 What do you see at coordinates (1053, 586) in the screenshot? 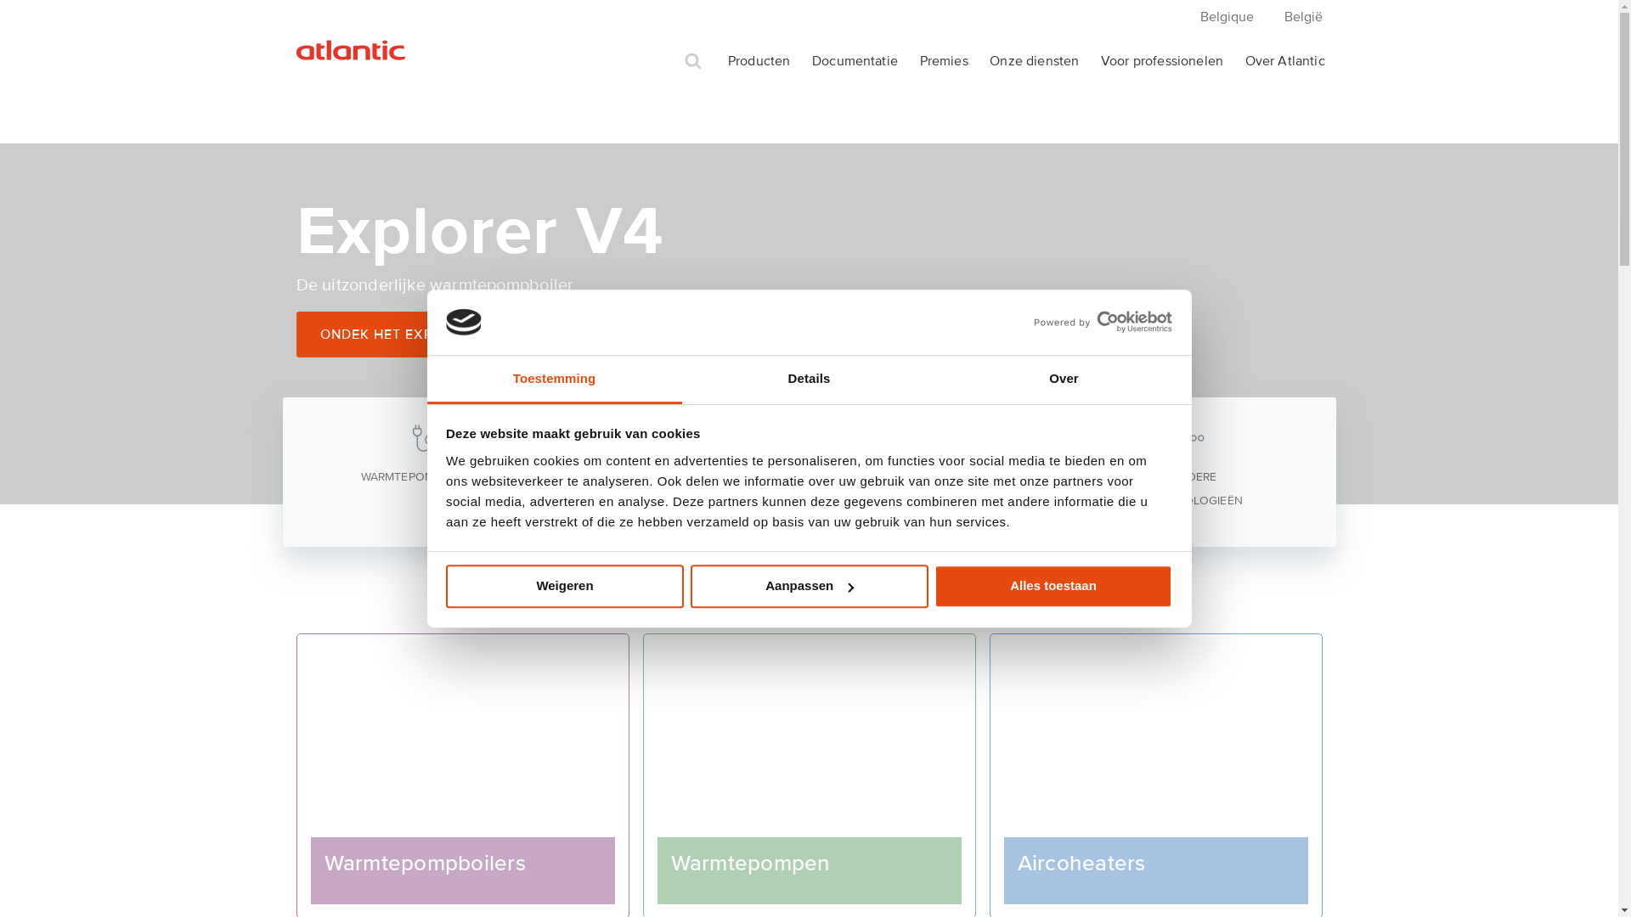
I see `Alles toestaan` at bounding box center [1053, 586].